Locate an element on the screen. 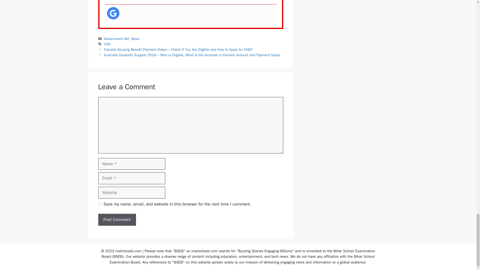 The height and width of the screenshot is (270, 480). Google is located at coordinates (113, 13).